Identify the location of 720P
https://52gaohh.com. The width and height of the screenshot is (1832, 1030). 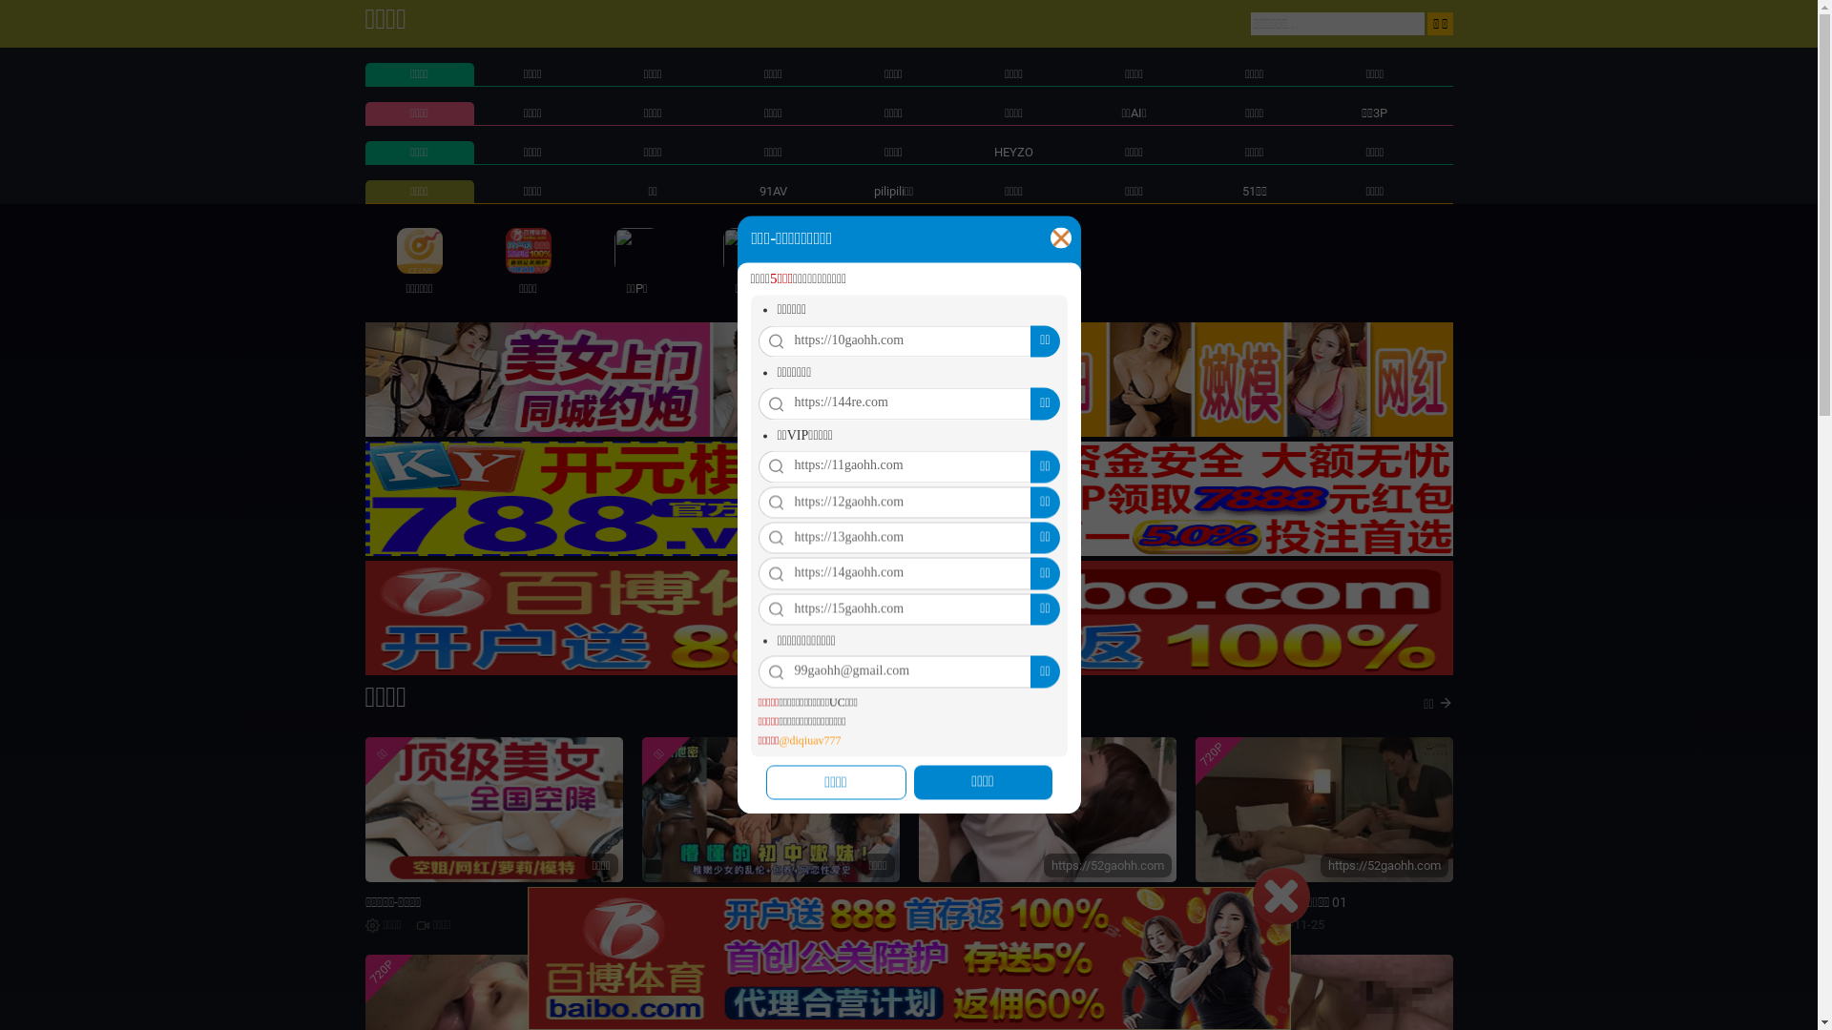
(1047, 810).